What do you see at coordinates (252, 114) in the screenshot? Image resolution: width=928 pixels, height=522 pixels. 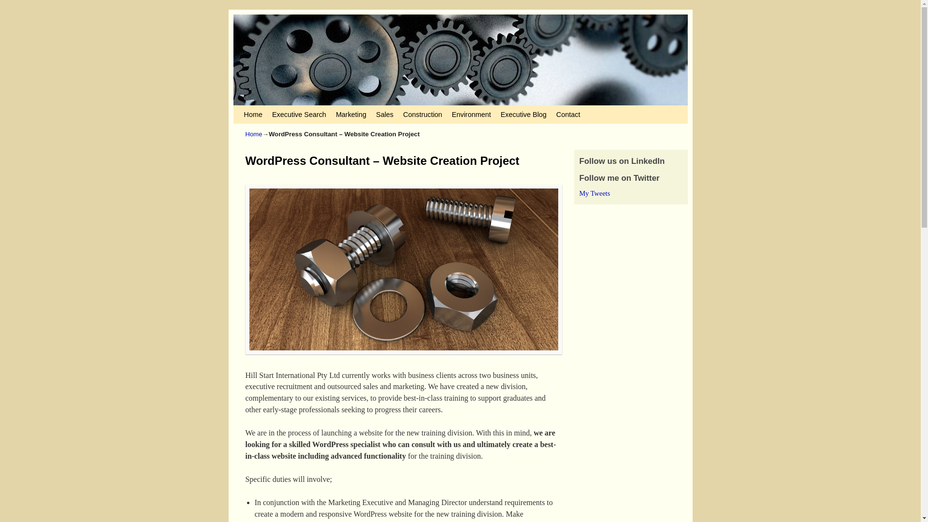 I see `Home` at bounding box center [252, 114].